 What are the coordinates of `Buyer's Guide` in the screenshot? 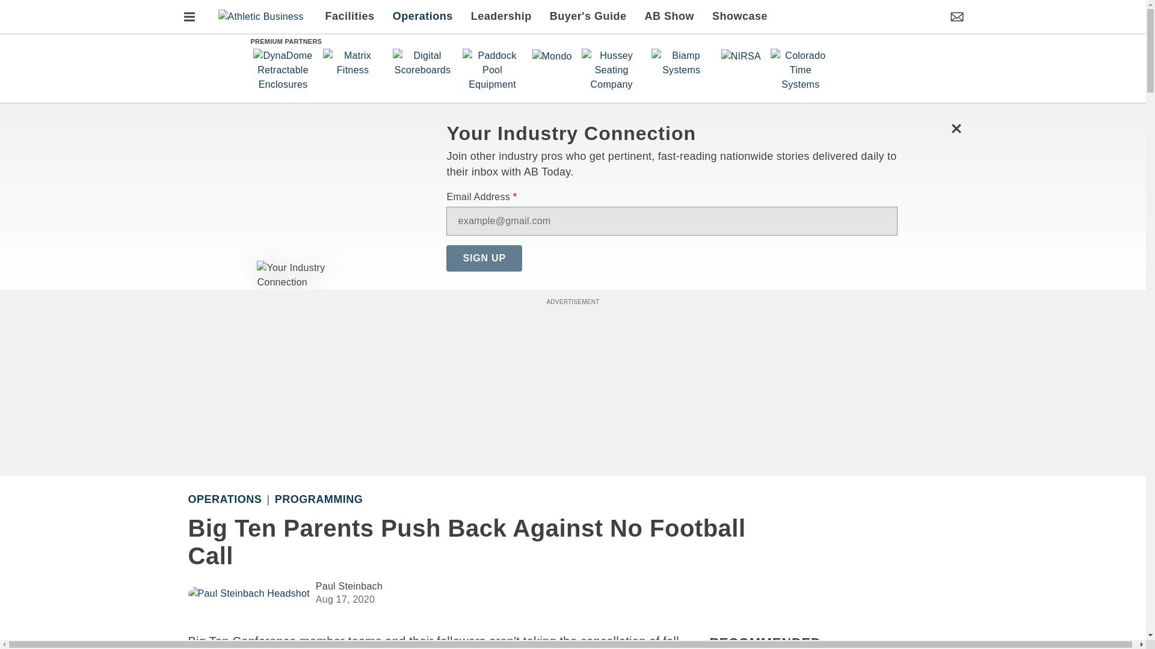 It's located at (588, 17).